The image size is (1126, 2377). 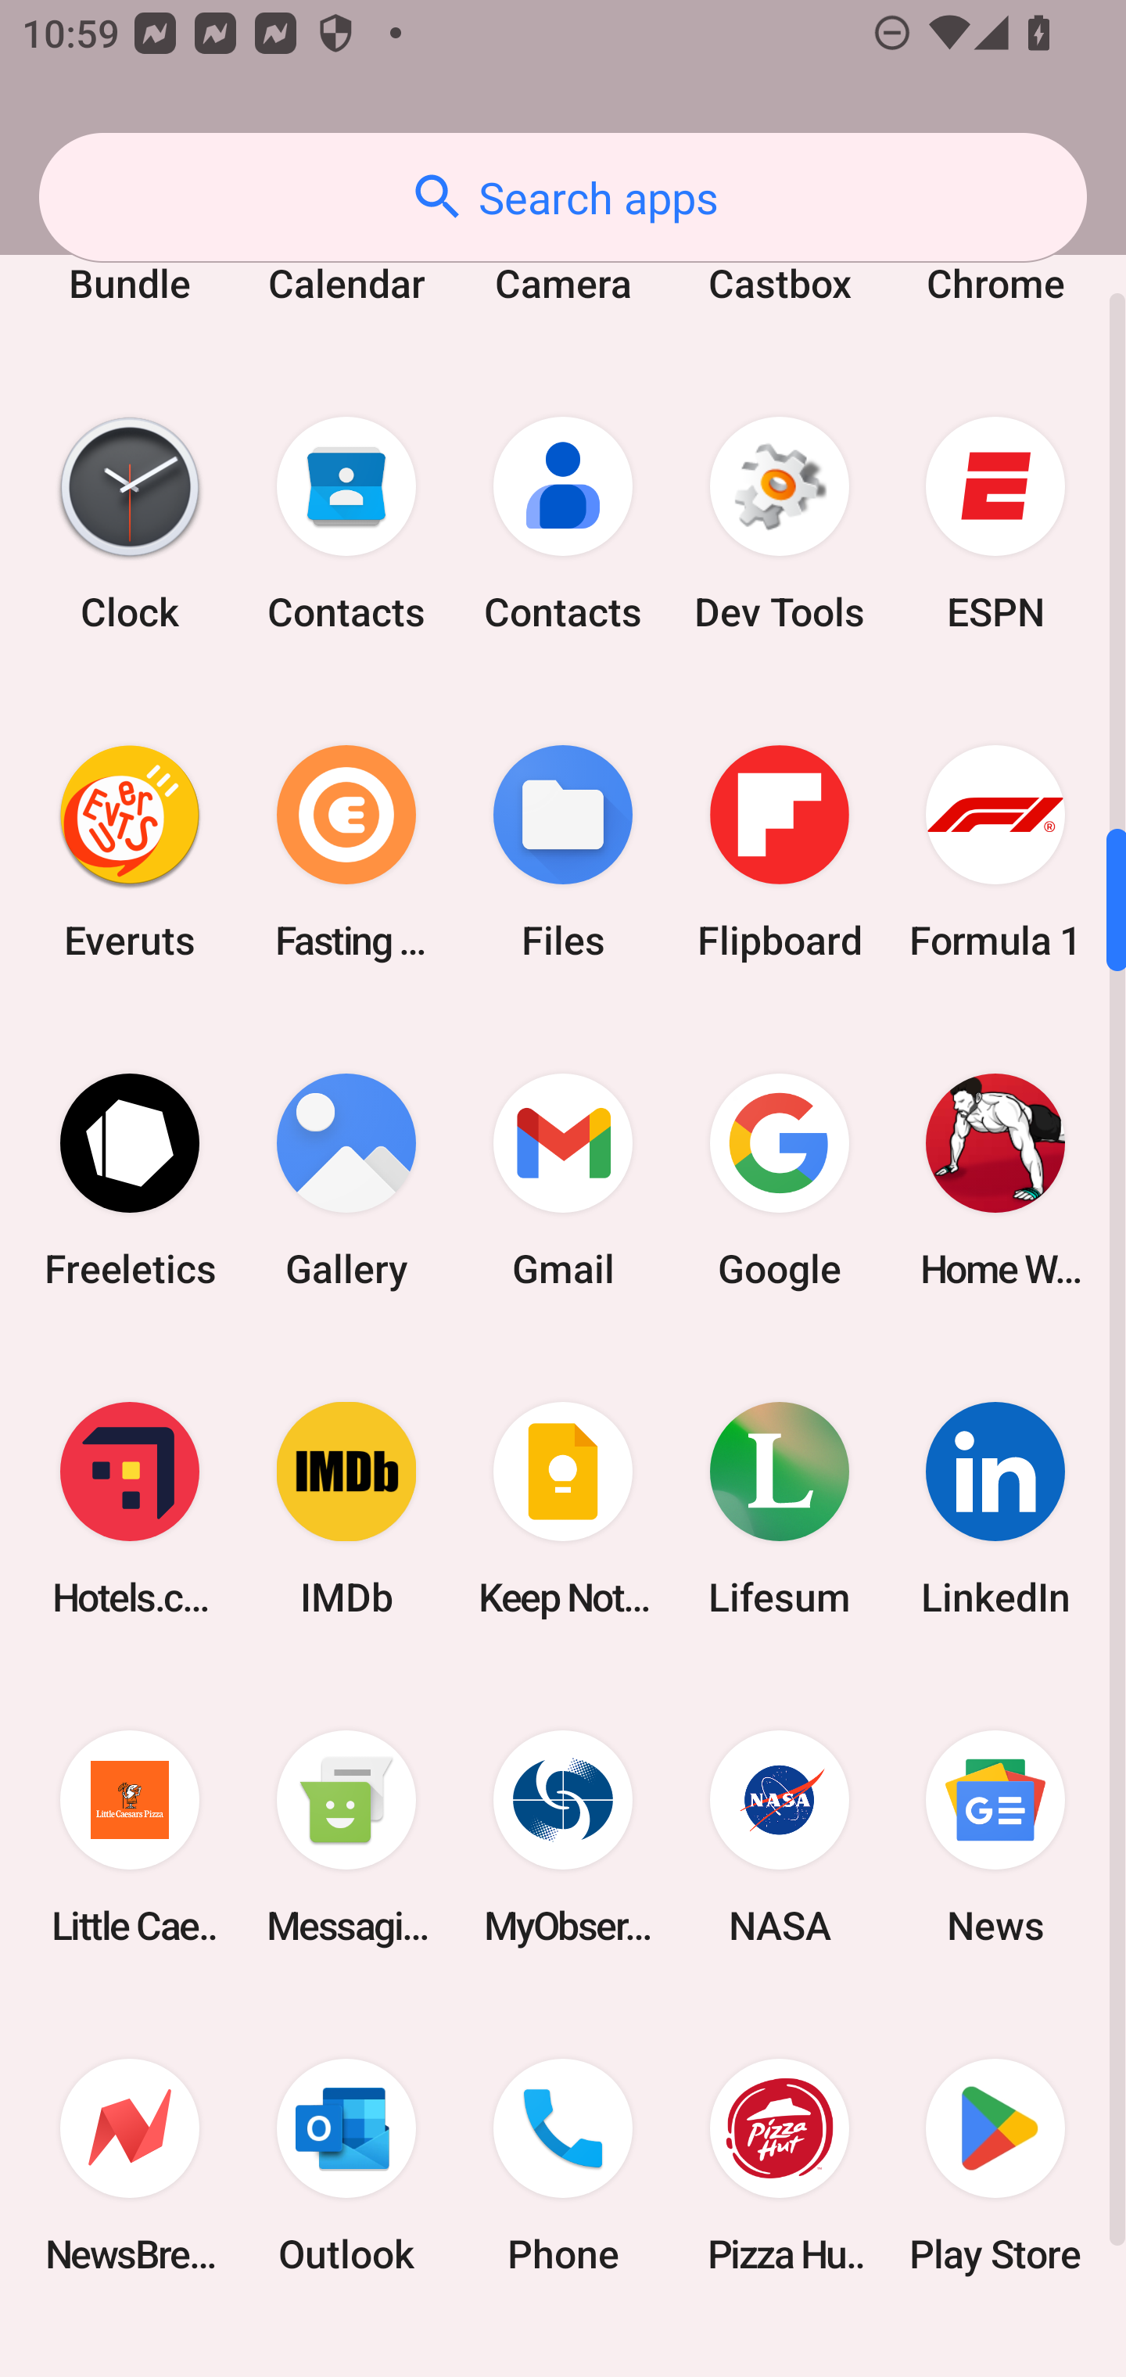 What do you see at coordinates (995, 2165) in the screenshot?
I see `Play Store` at bounding box center [995, 2165].